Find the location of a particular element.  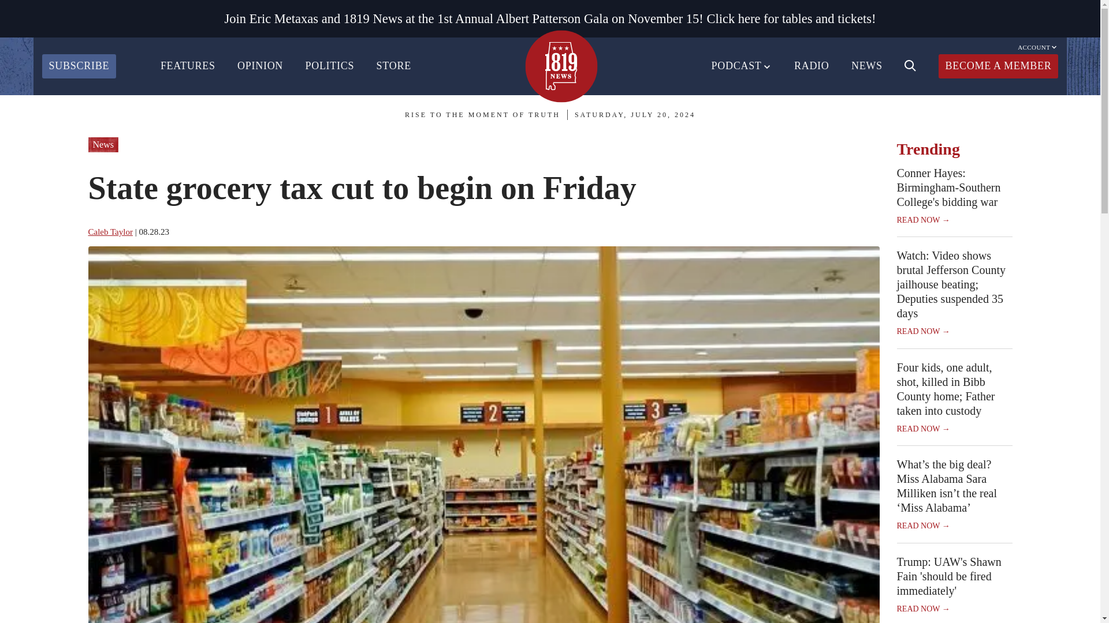

News is located at coordinates (102, 144).